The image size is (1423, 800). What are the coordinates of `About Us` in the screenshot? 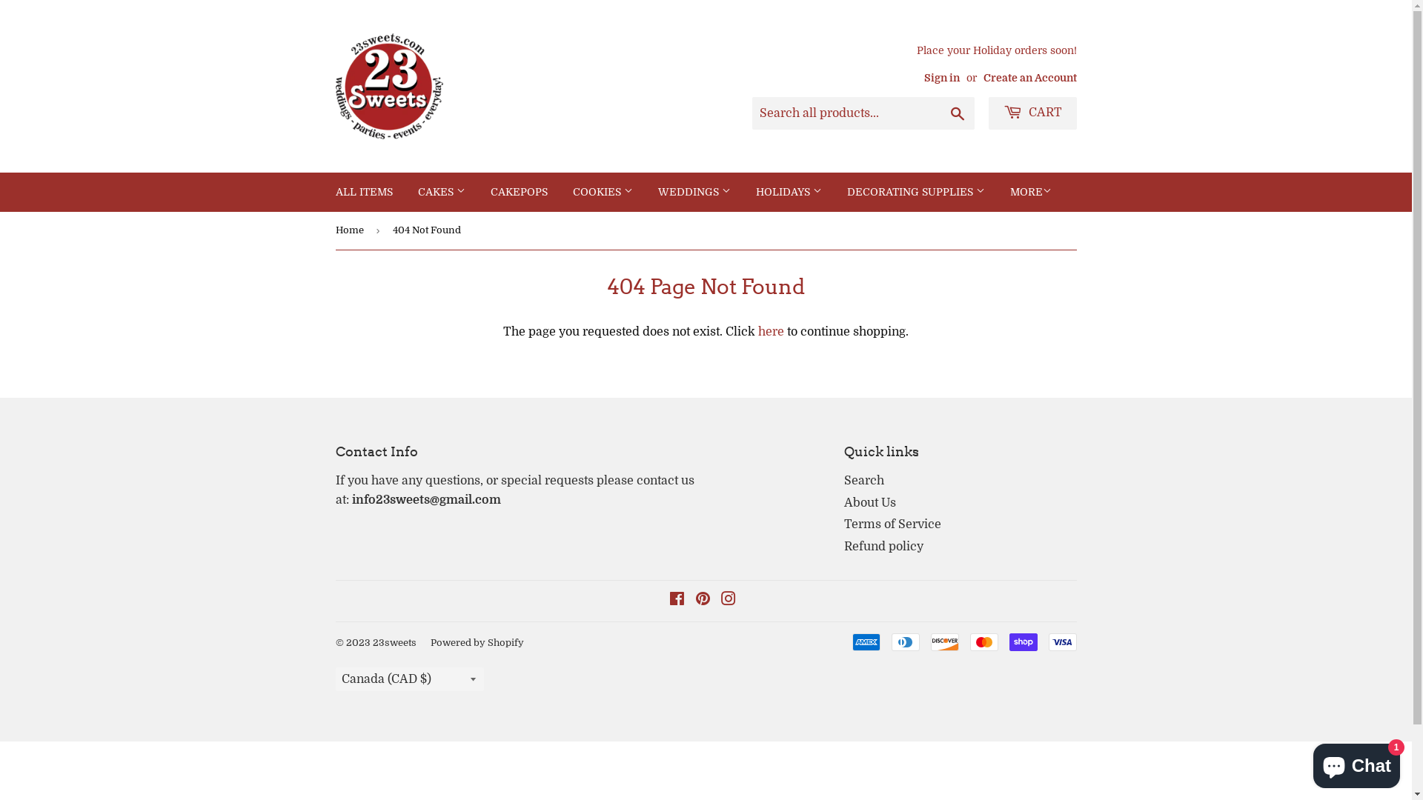 It's located at (870, 503).